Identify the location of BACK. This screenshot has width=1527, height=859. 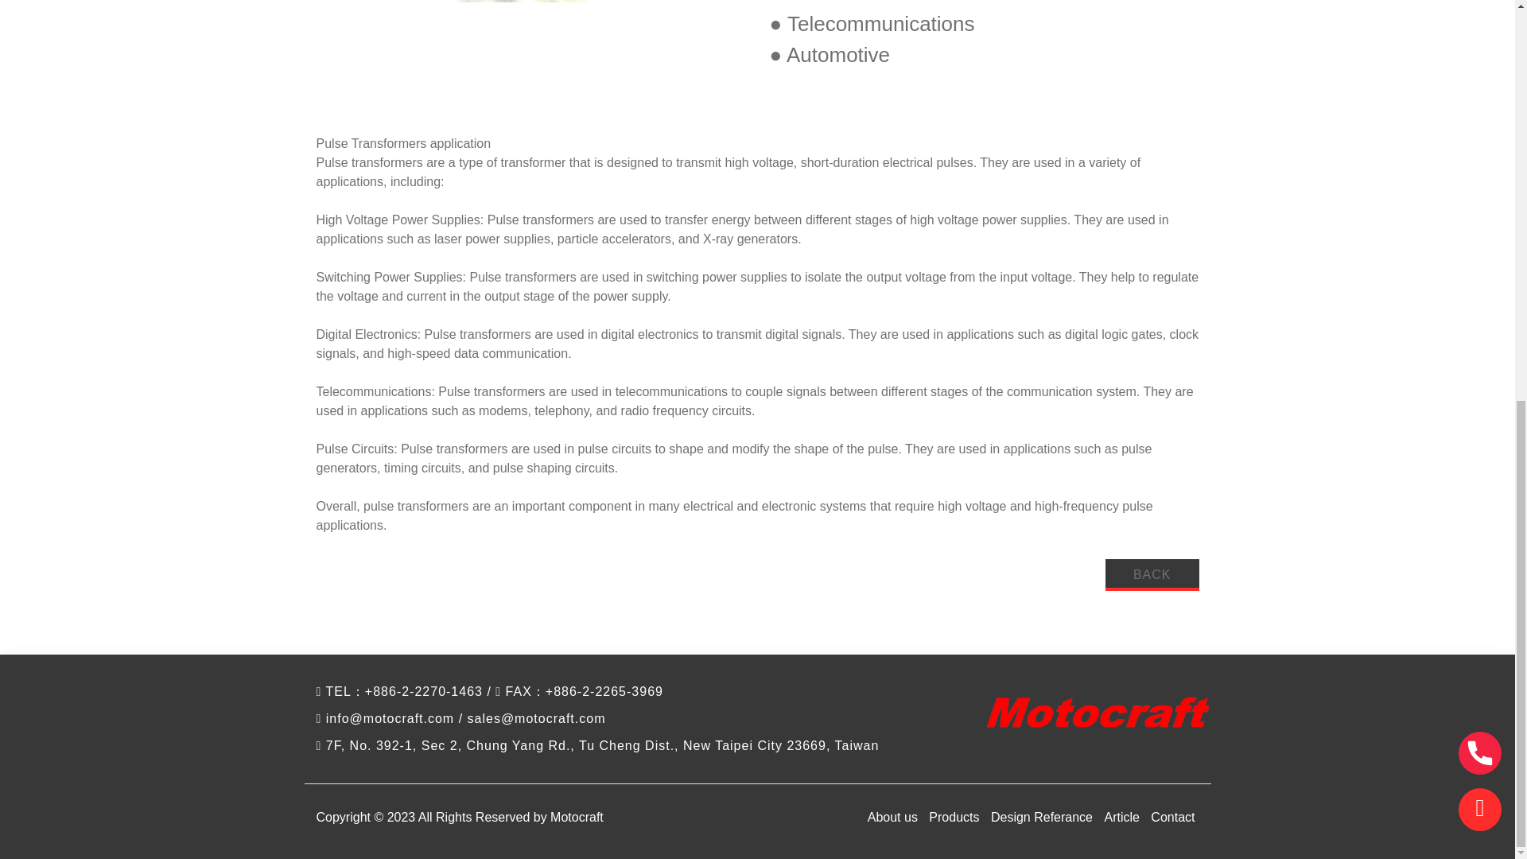
(1152, 575).